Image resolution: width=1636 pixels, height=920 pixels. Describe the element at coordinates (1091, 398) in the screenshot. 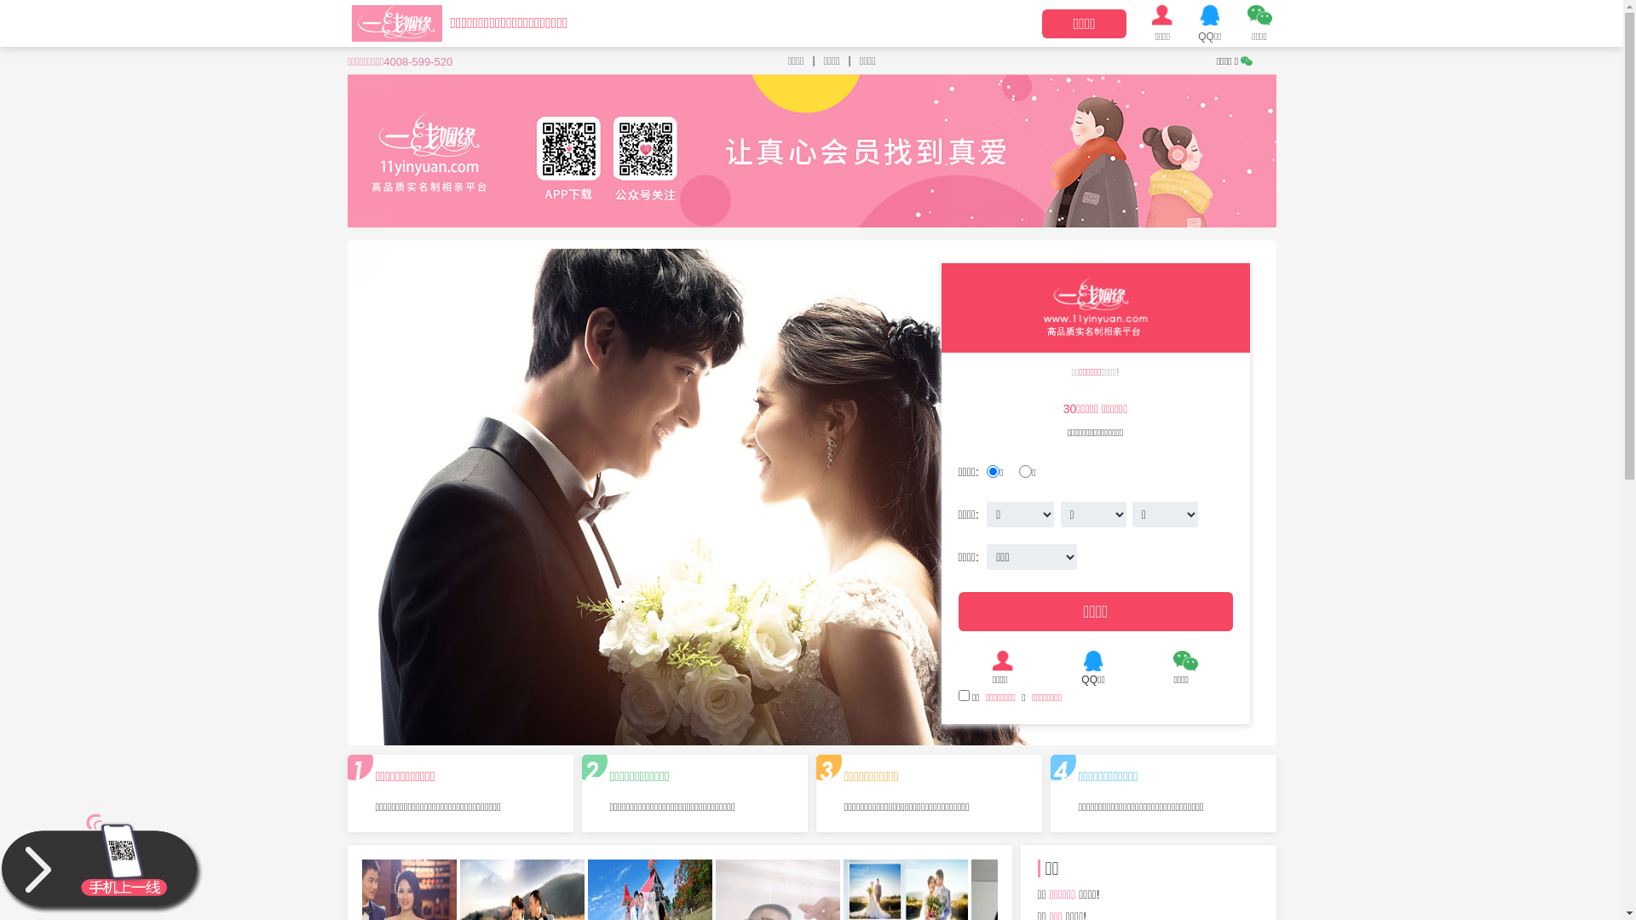

I see `Elma` at that location.